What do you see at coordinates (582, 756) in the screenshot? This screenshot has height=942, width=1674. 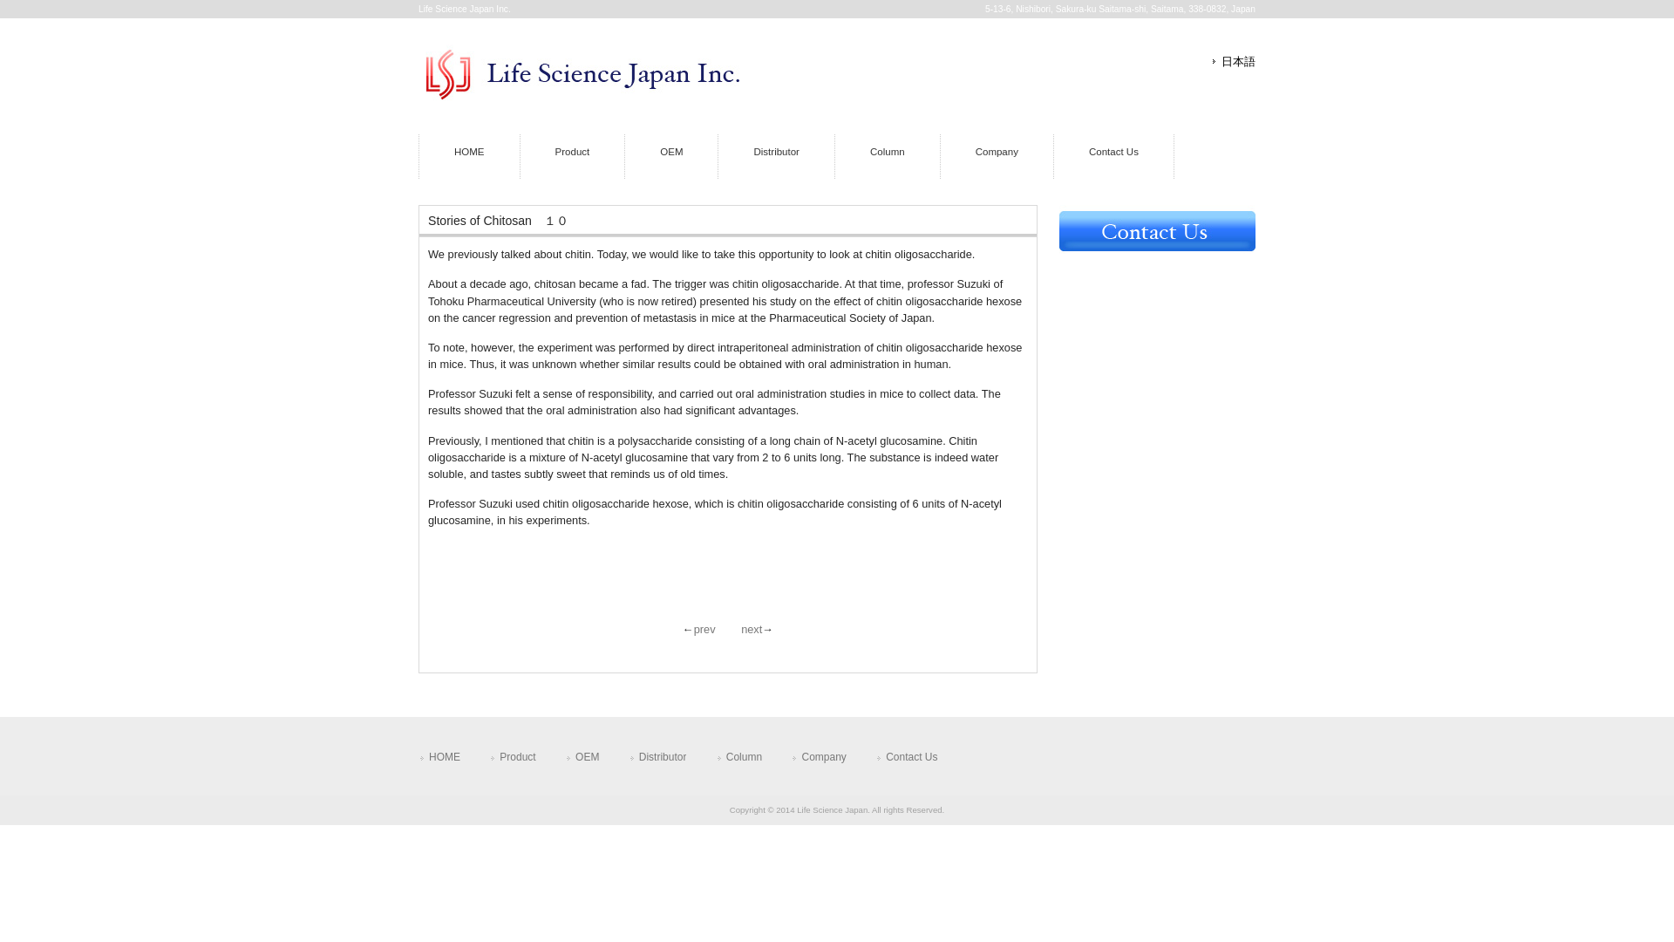 I see `OEM` at bounding box center [582, 756].